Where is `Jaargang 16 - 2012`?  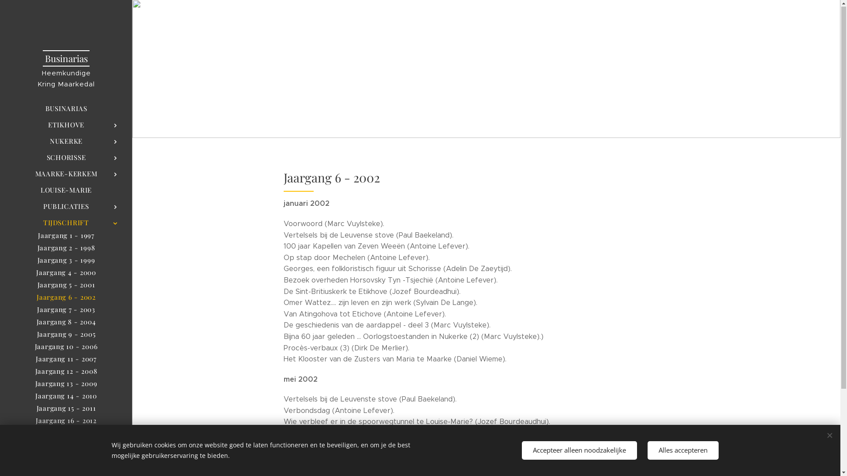
Jaargang 16 - 2012 is located at coordinates (66, 421).